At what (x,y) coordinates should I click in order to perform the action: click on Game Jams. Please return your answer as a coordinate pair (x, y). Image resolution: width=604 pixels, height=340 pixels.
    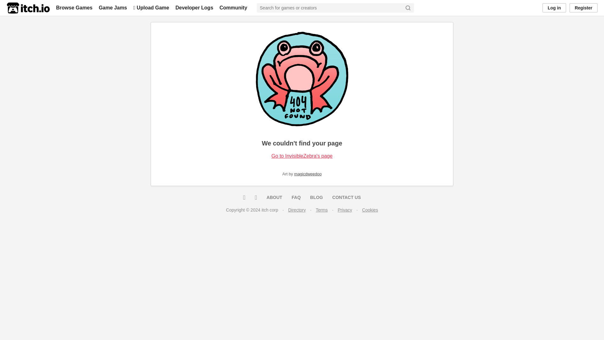
    Looking at the image, I should click on (113, 8).